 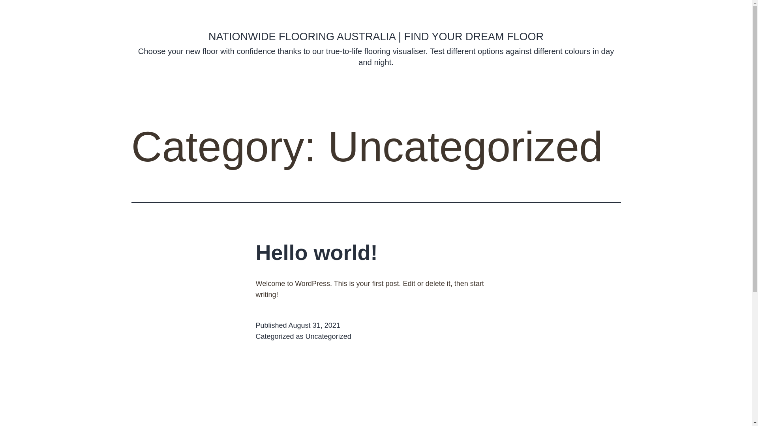 I want to click on Hello world!, so click(x=317, y=252).